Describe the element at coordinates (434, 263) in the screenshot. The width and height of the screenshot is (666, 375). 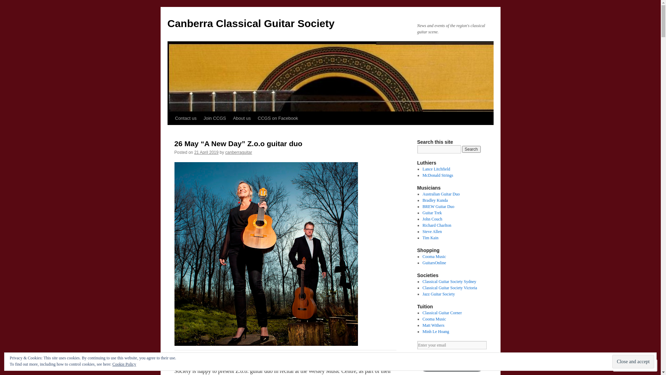
I see `GuitarsOnline` at that location.